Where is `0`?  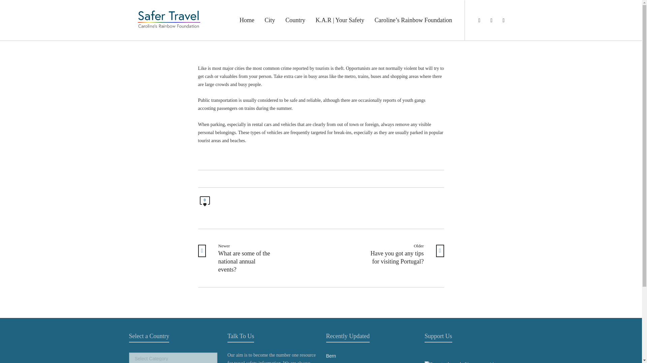
0 is located at coordinates (204, 202).